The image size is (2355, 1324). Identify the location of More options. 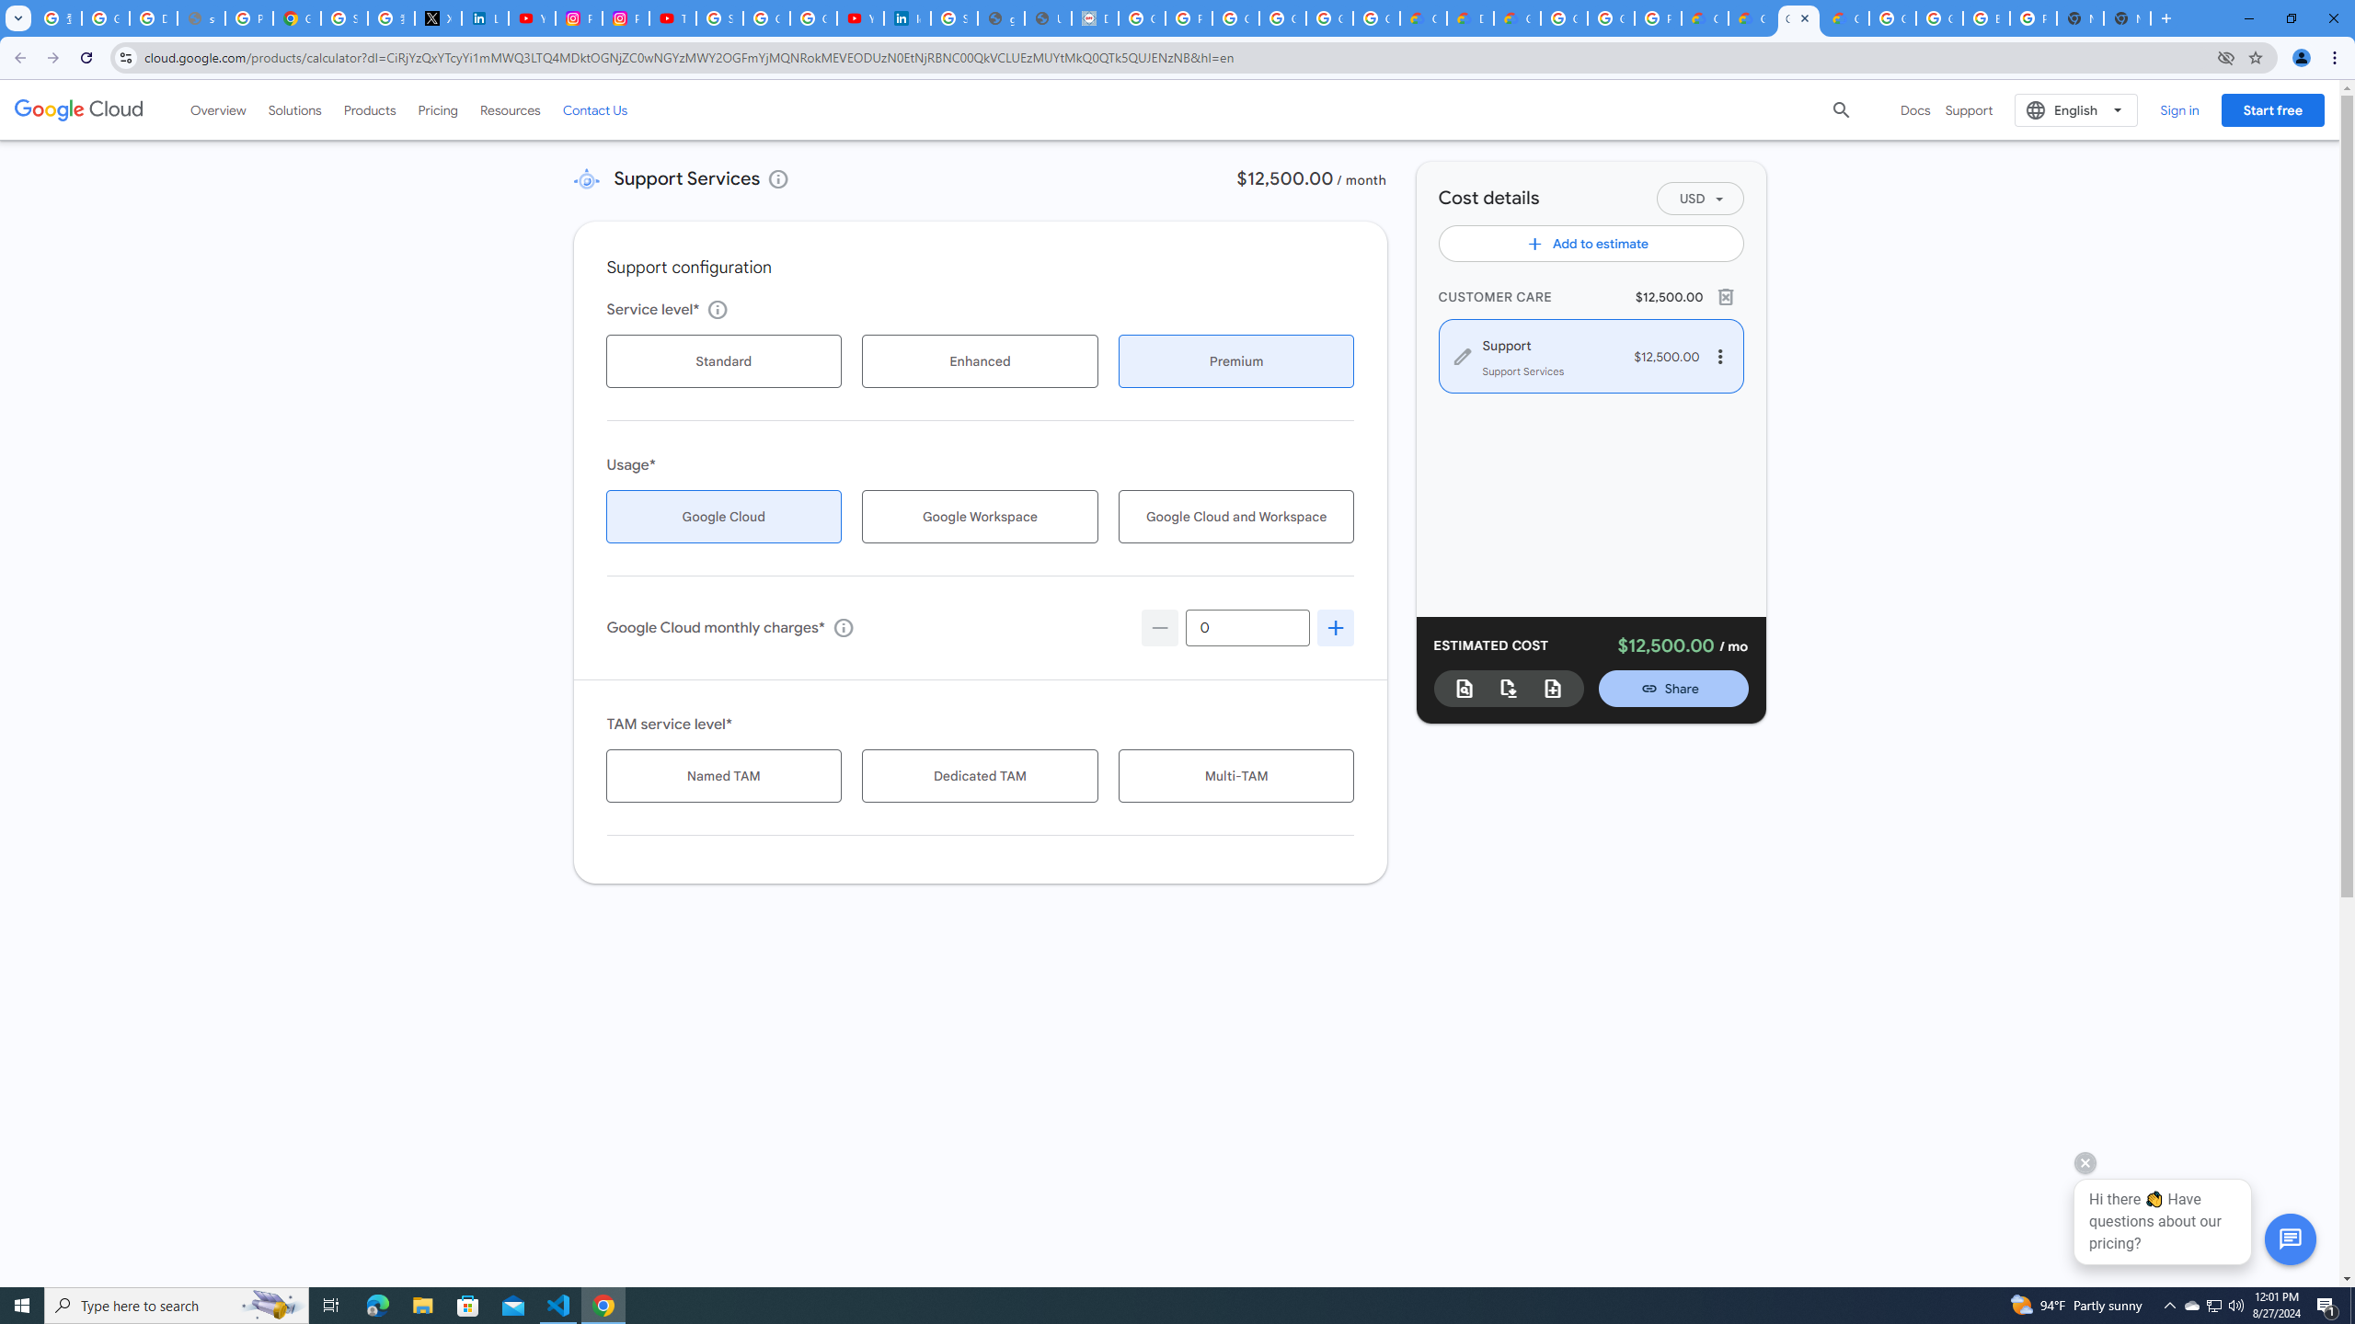
(1718, 356).